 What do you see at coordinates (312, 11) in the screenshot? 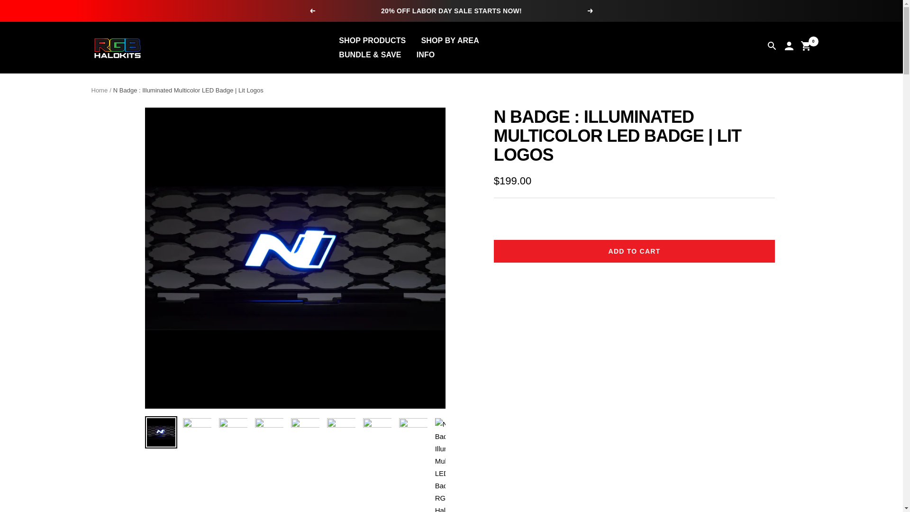
I see `Previous` at bounding box center [312, 11].